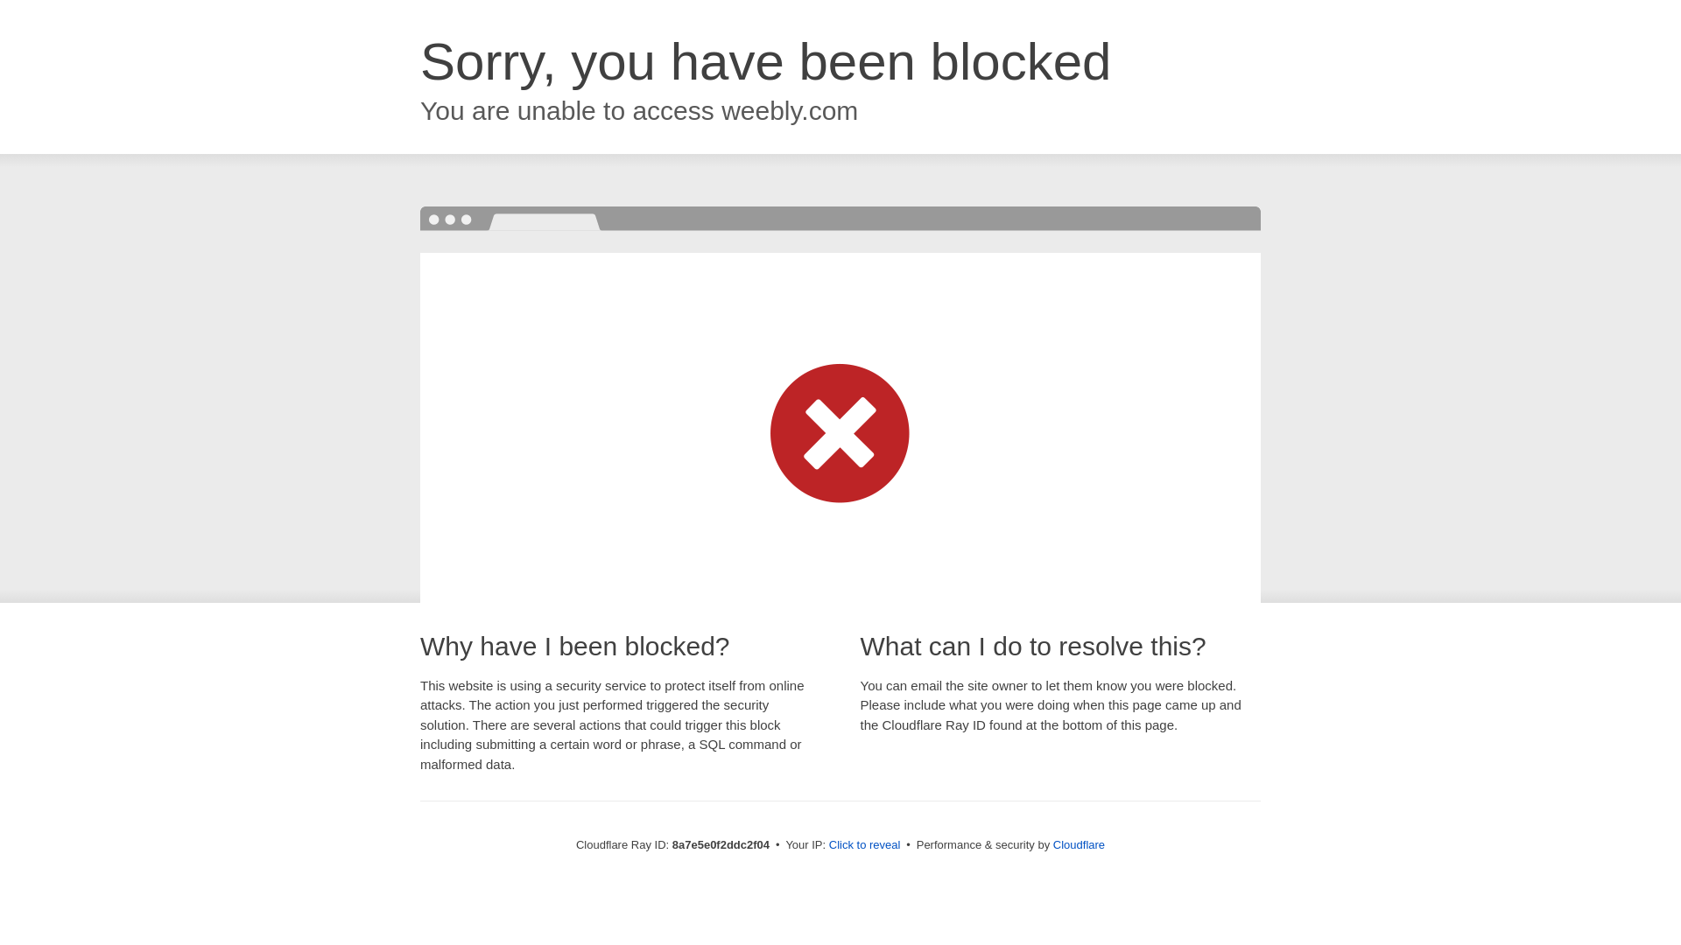 The image size is (1681, 945). I want to click on Cloudflare, so click(1079, 844).